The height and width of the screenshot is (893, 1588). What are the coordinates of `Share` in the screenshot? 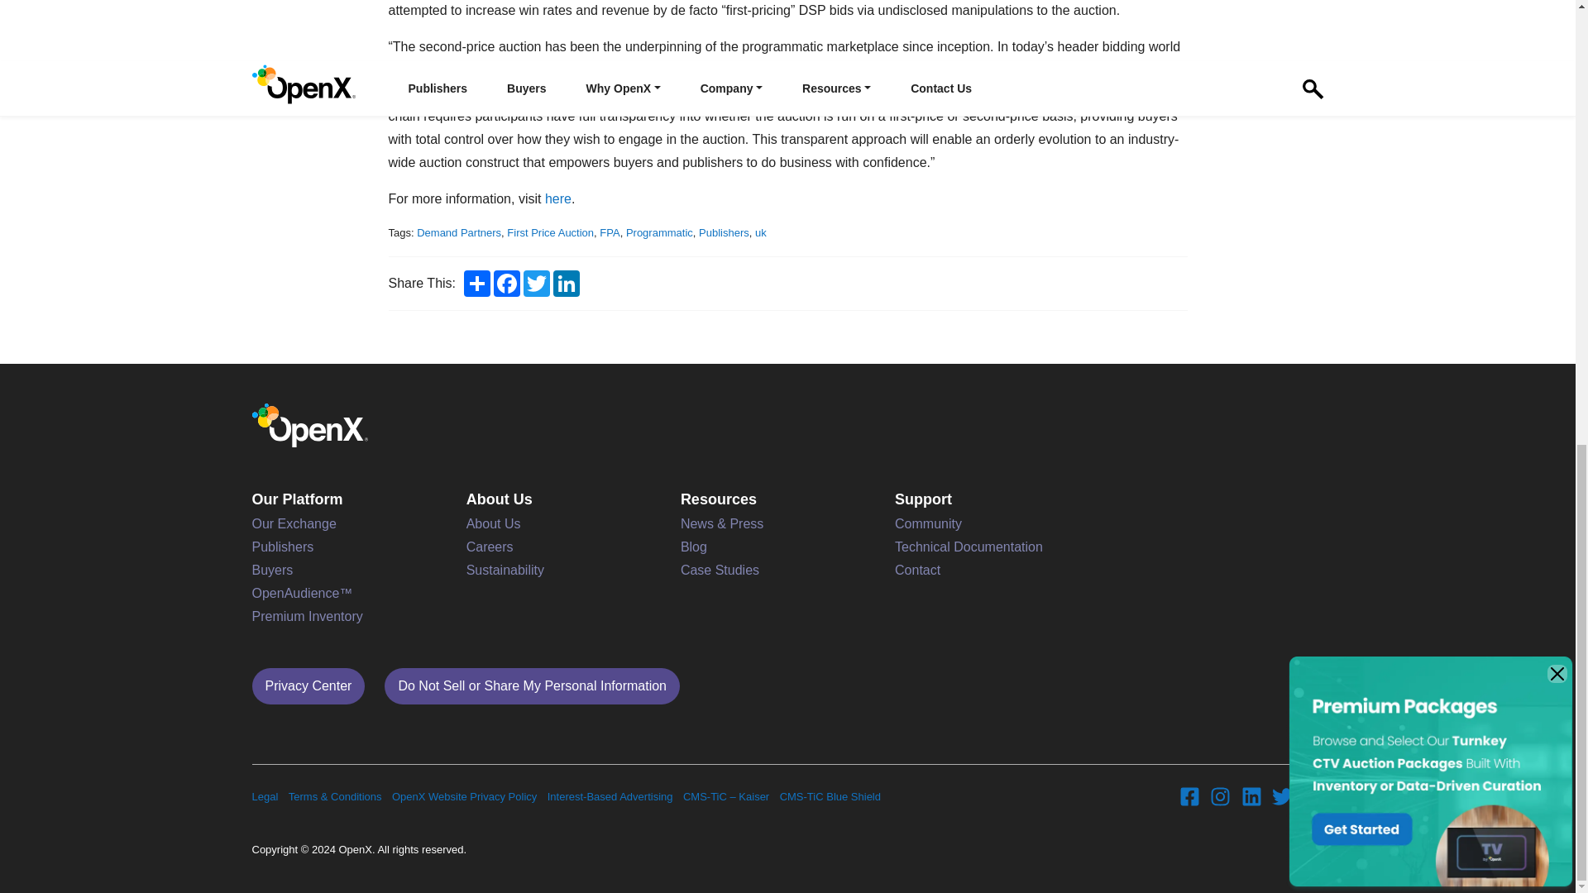 It's located at (476, 283).